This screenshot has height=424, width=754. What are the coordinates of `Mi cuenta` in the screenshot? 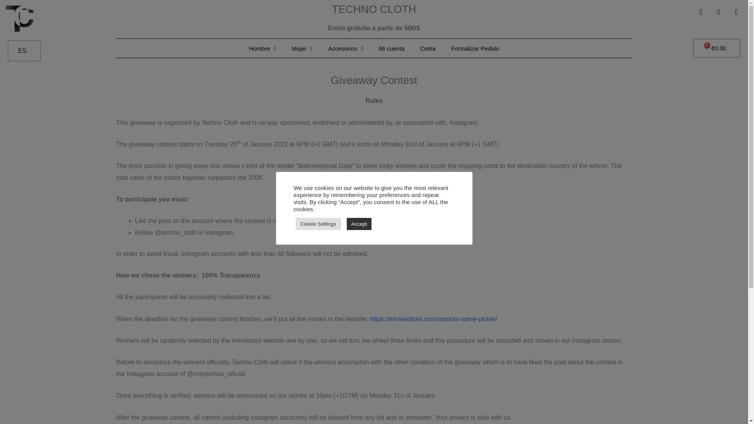 It's located at (392, 49).